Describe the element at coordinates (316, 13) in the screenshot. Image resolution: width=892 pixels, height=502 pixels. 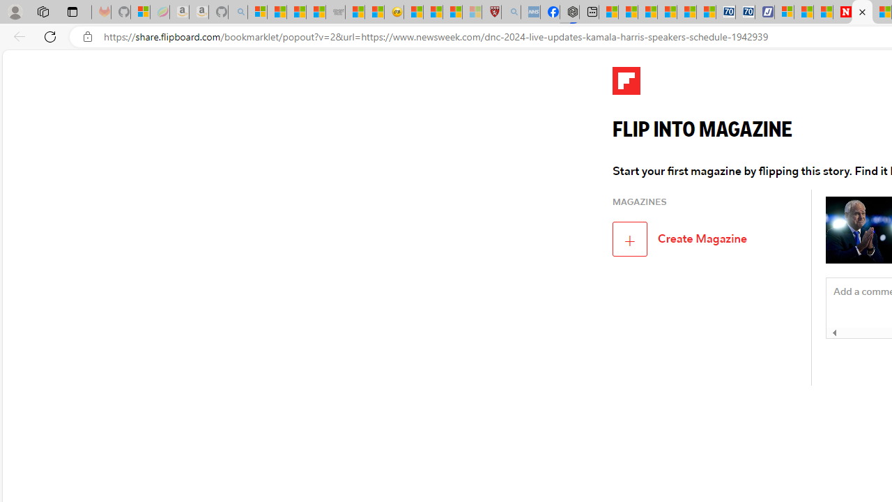
I see `Stocks - MSN` at that location.